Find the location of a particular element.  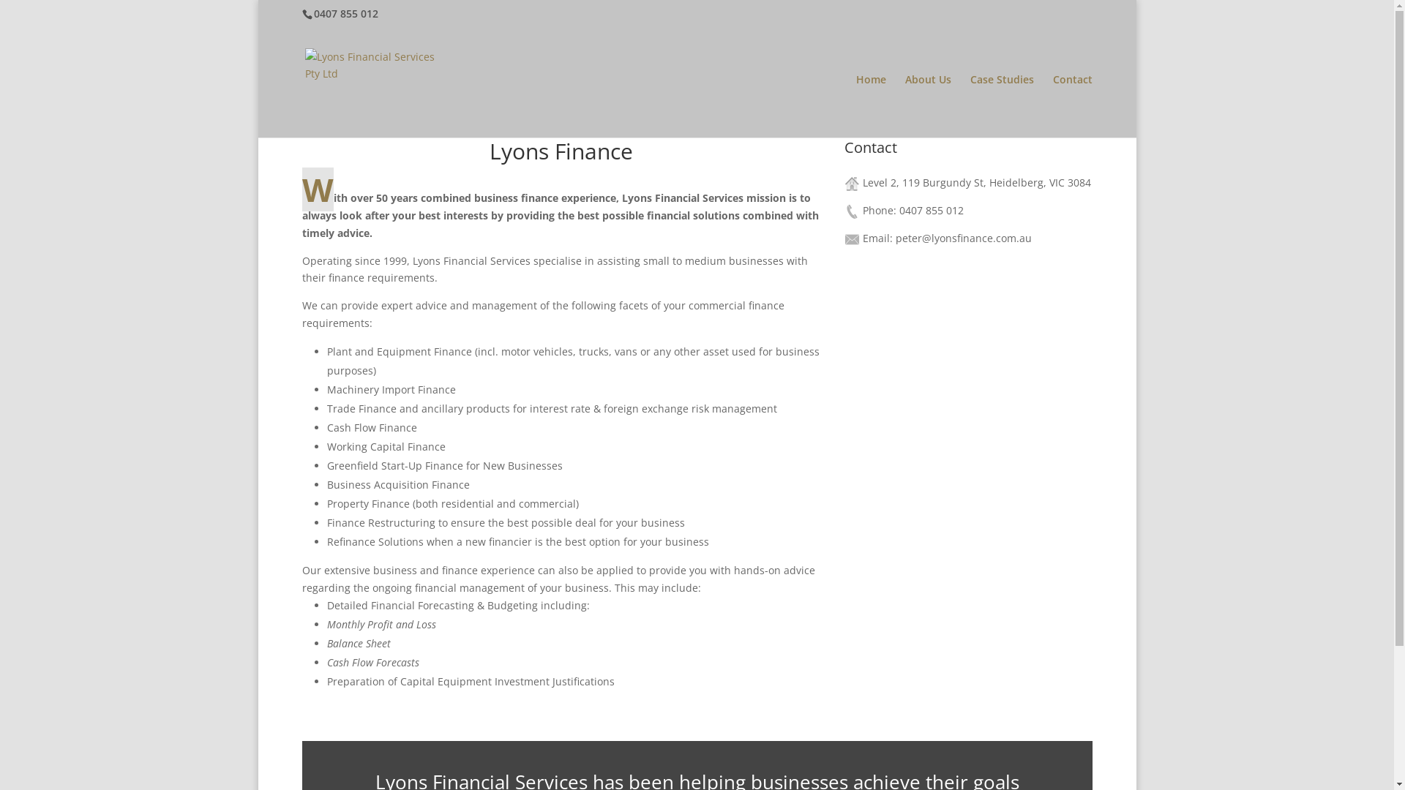

Home is located at coordinates (871, 106).